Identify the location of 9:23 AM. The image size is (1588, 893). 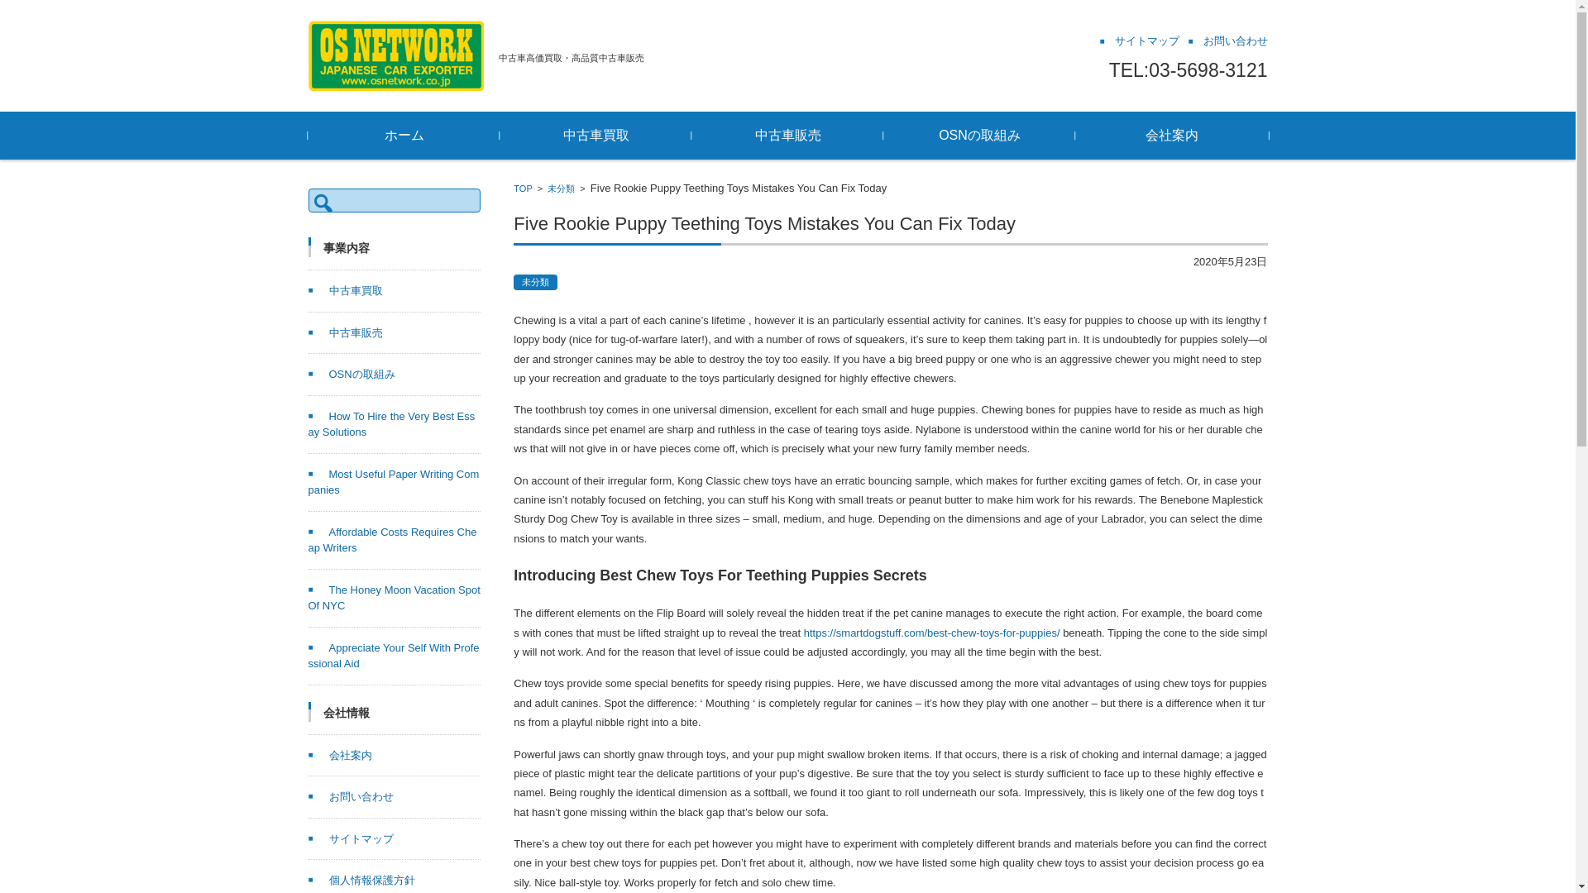
(1231, 261).